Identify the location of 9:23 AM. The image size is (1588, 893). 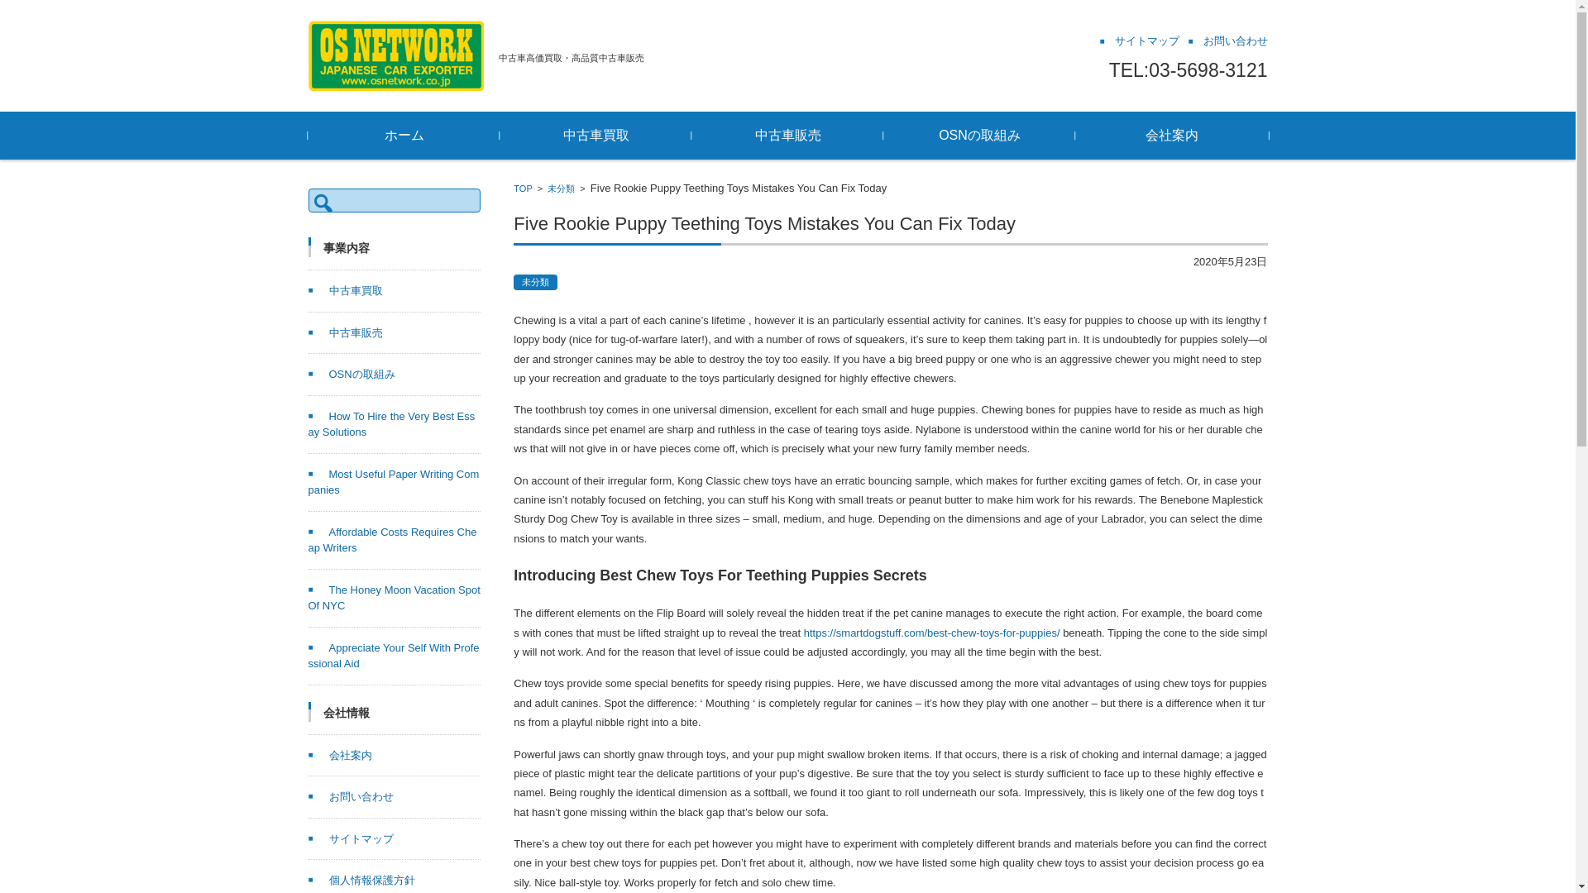
(1231, 261).